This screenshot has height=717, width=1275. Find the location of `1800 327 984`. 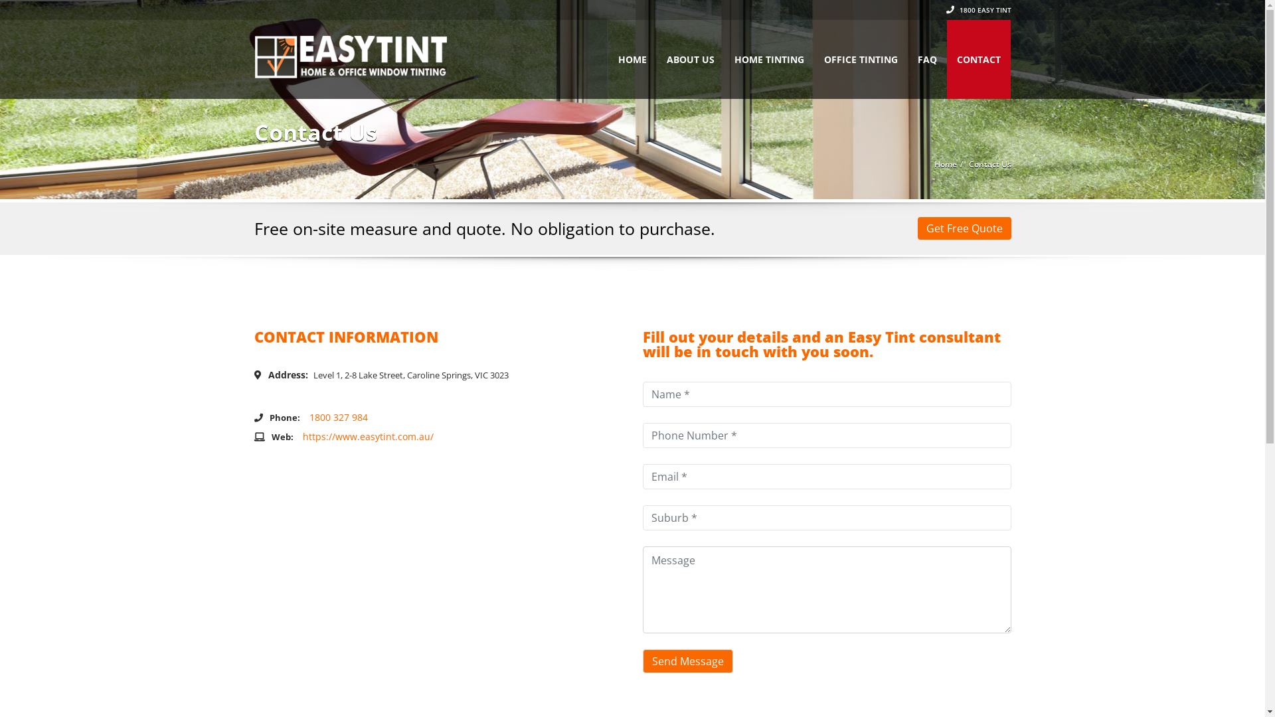

1800 327 984 is located at coordinates (339, 417).